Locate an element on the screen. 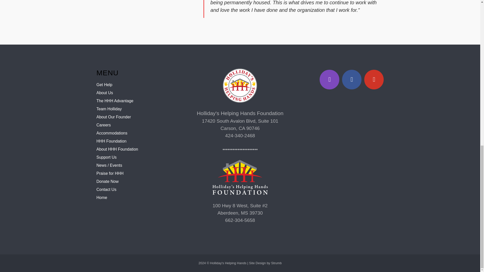 The image size is (484, 272). The HHH Advantage is located at coordinates (115, 101).